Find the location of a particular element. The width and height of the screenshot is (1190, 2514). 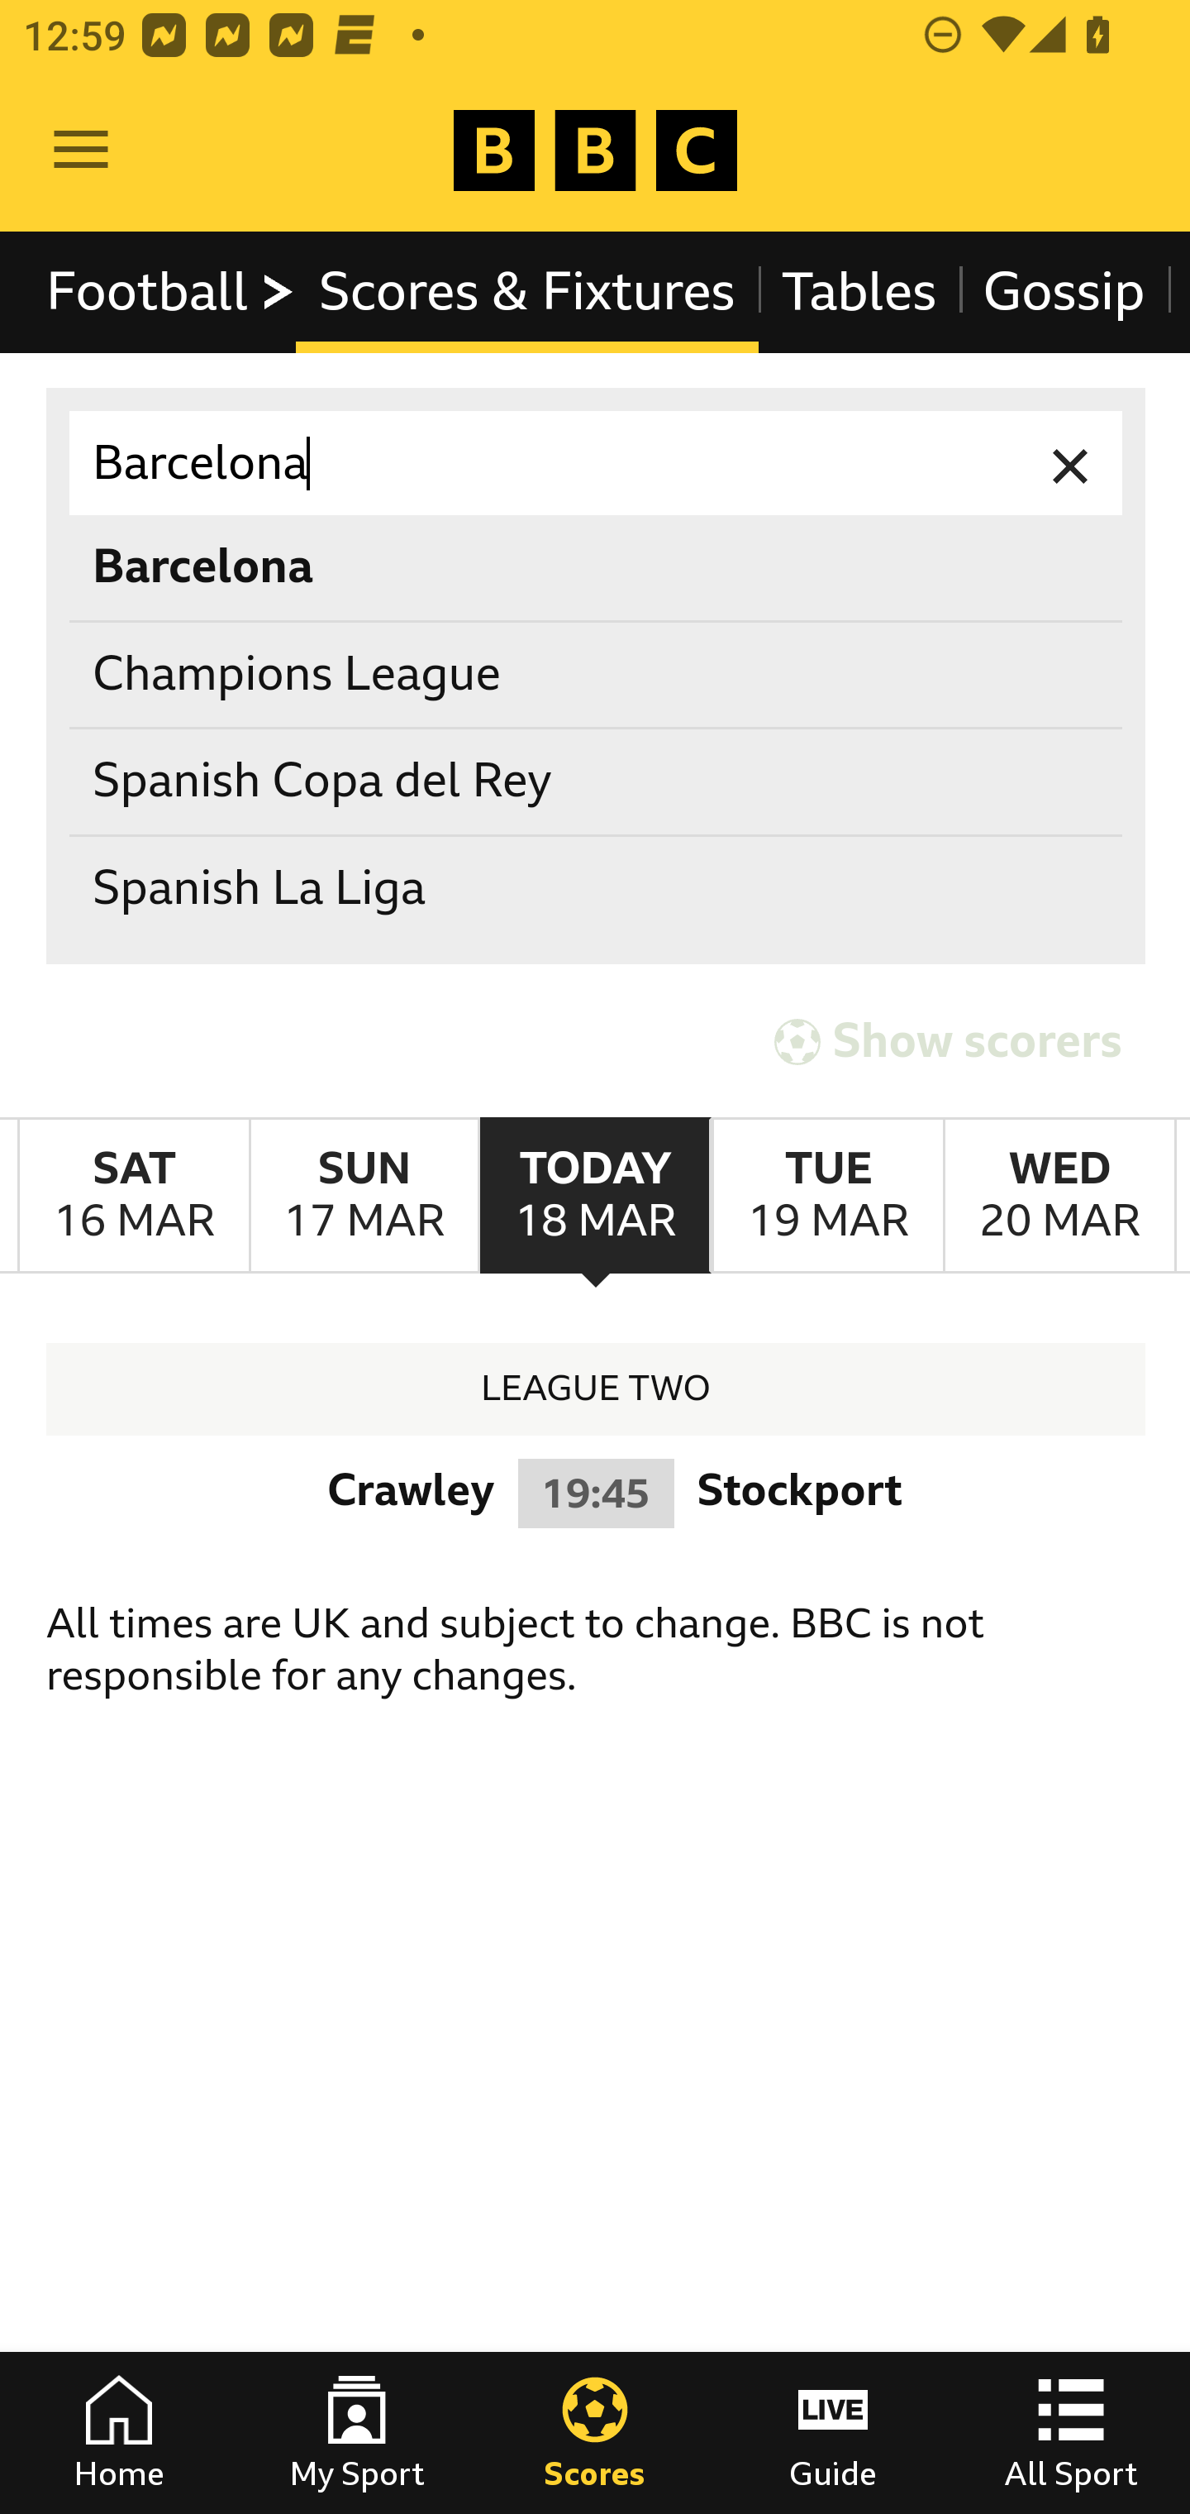

SundayMarch 17th Sunday March 17th is located at coordinates (364, 1195).